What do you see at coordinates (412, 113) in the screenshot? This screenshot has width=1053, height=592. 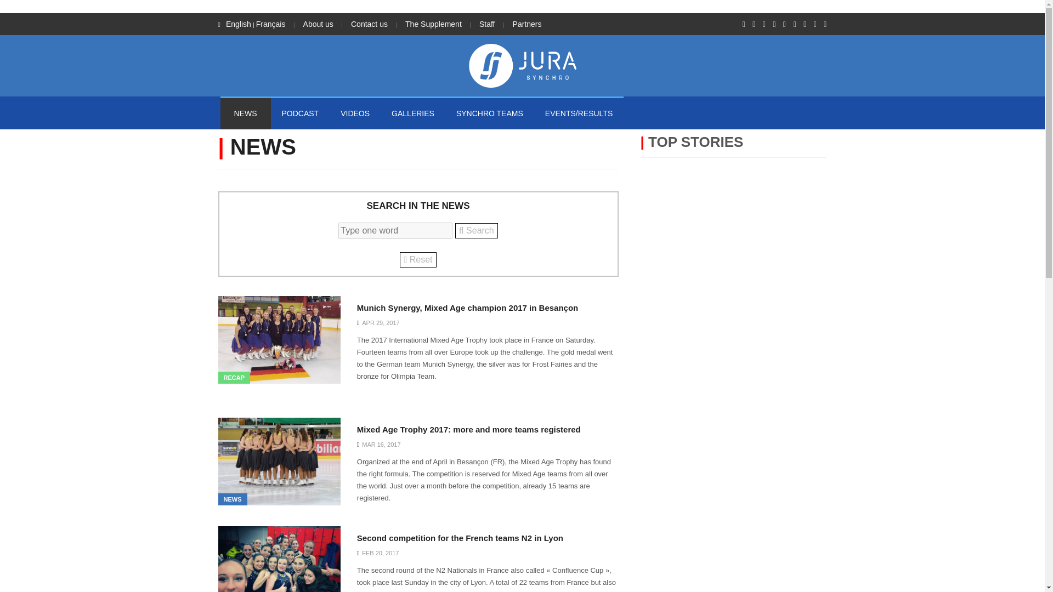 I see `GALLERIES` at bounding box center [412, 113].